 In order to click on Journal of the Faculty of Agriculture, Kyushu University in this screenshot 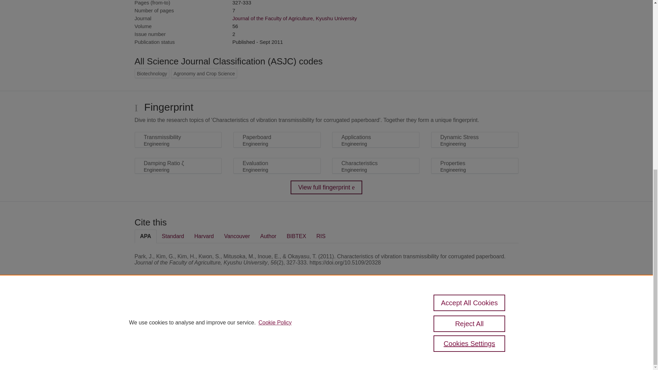, I will do `click(295, 18)`.